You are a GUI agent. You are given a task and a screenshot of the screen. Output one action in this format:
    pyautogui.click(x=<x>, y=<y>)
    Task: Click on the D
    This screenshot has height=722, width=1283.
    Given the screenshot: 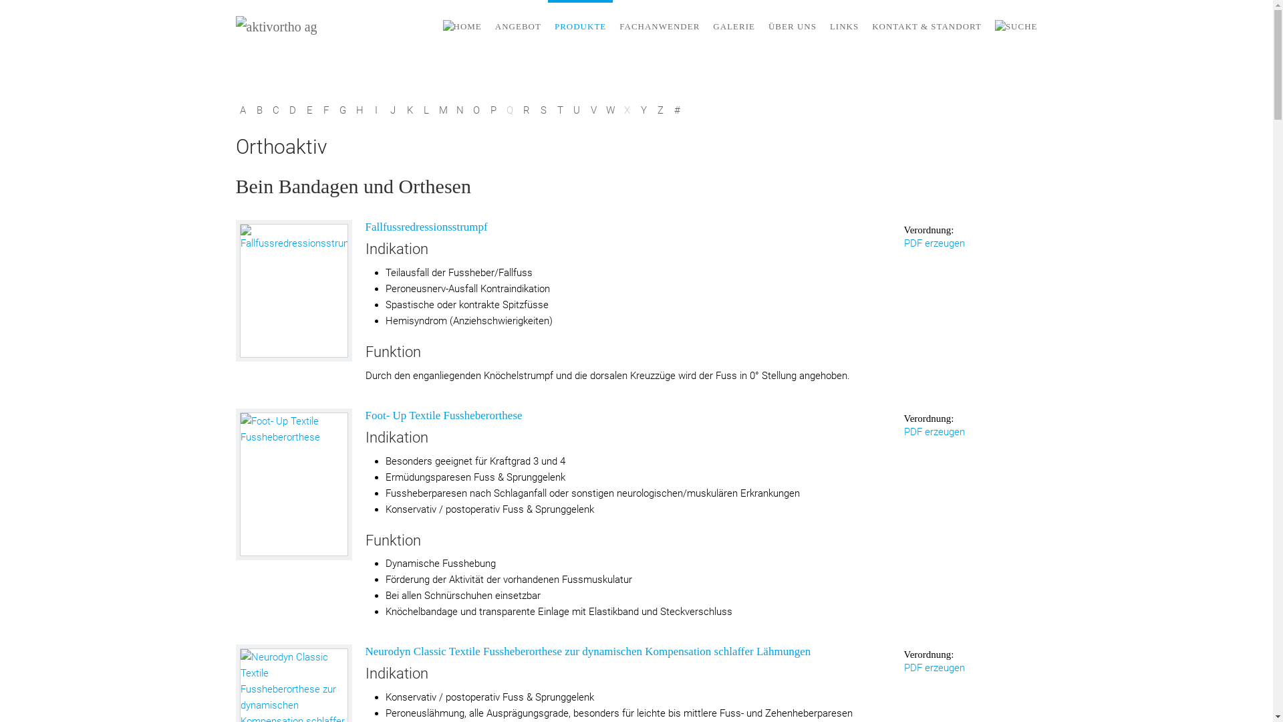 What is the action you would take?
    pyautogui.click(x=293, y=110)
    